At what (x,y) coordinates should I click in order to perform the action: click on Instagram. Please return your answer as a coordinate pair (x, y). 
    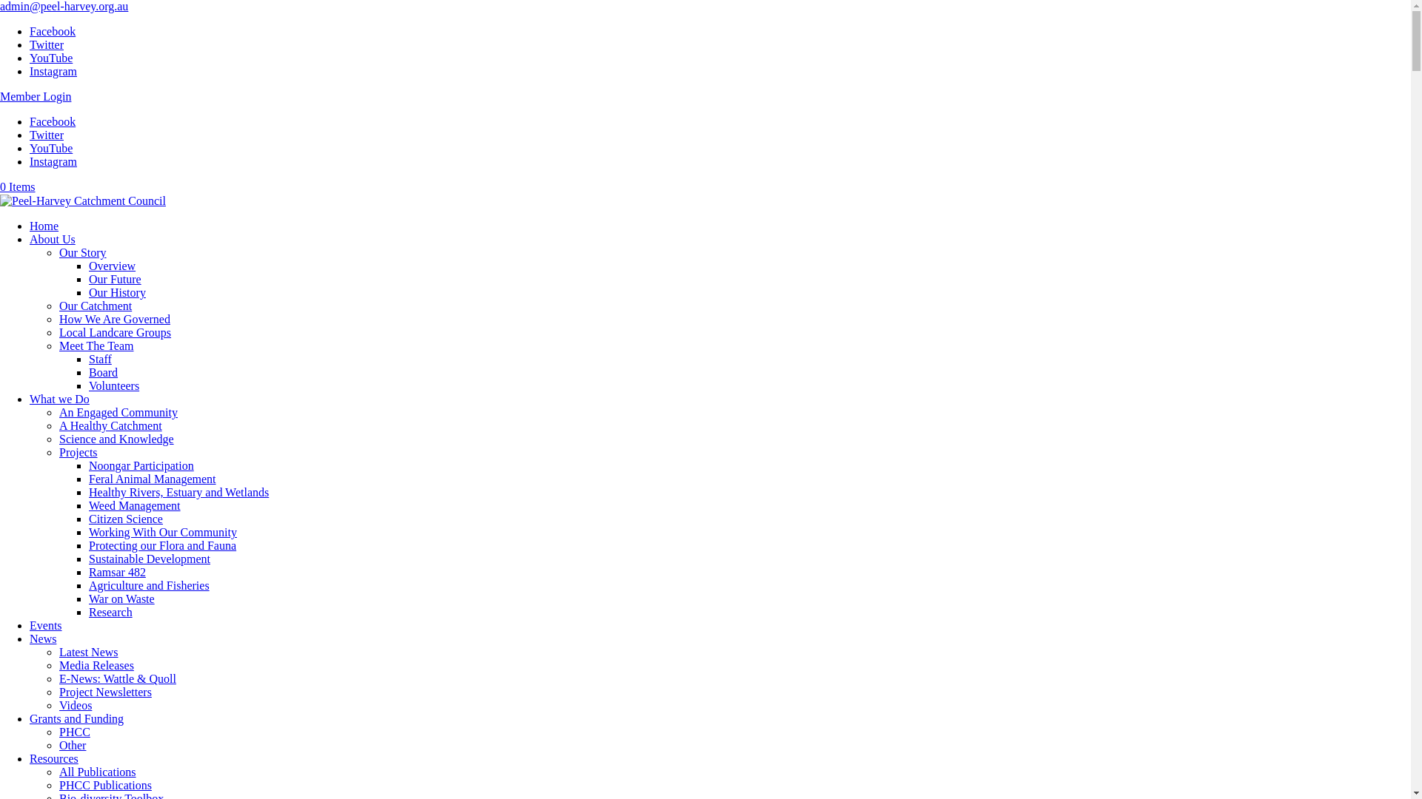
    Looking at the image, I should click on (53, 161).